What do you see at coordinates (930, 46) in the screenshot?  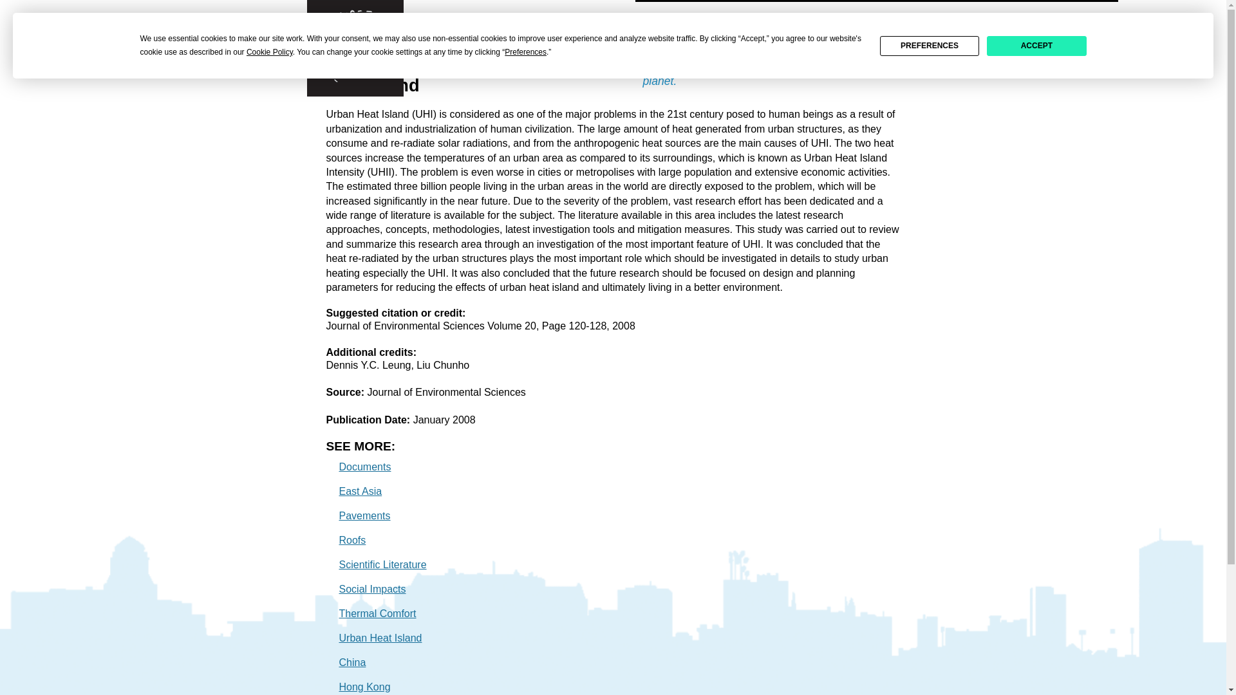 I see `PREFERENCES` at bounding box center [930, 46].